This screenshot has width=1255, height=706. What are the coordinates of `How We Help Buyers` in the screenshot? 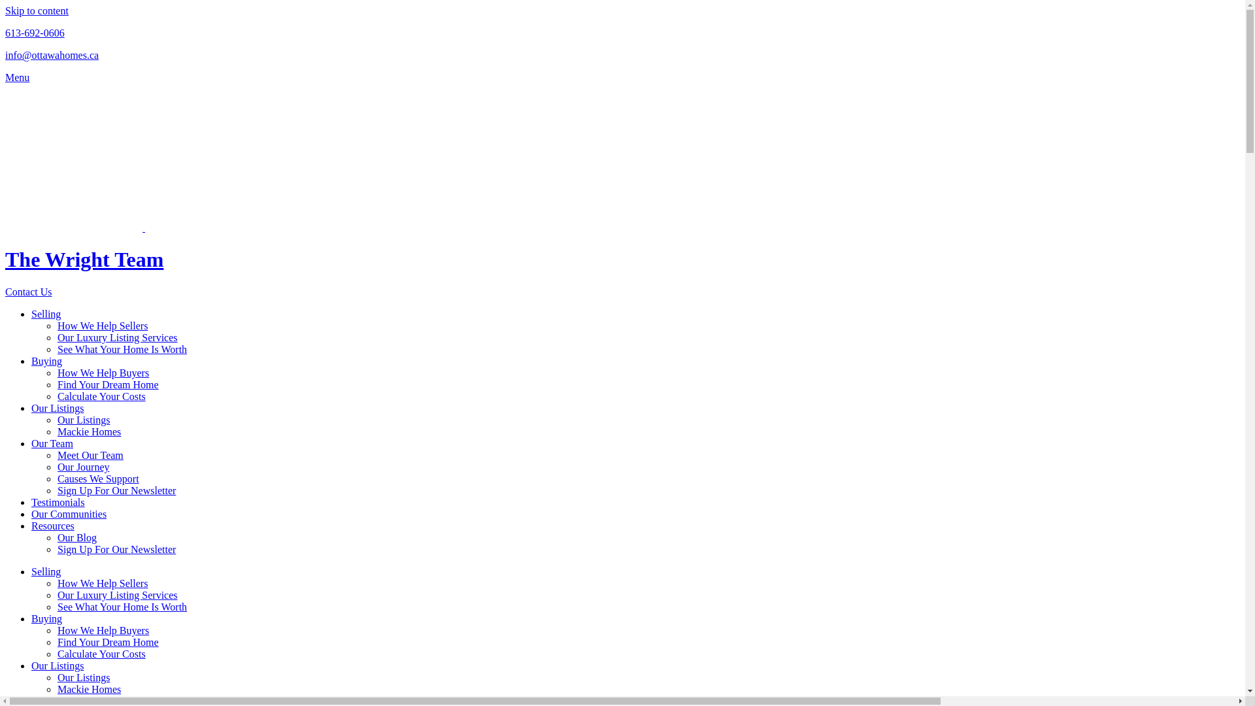 It's located at (103, 630).